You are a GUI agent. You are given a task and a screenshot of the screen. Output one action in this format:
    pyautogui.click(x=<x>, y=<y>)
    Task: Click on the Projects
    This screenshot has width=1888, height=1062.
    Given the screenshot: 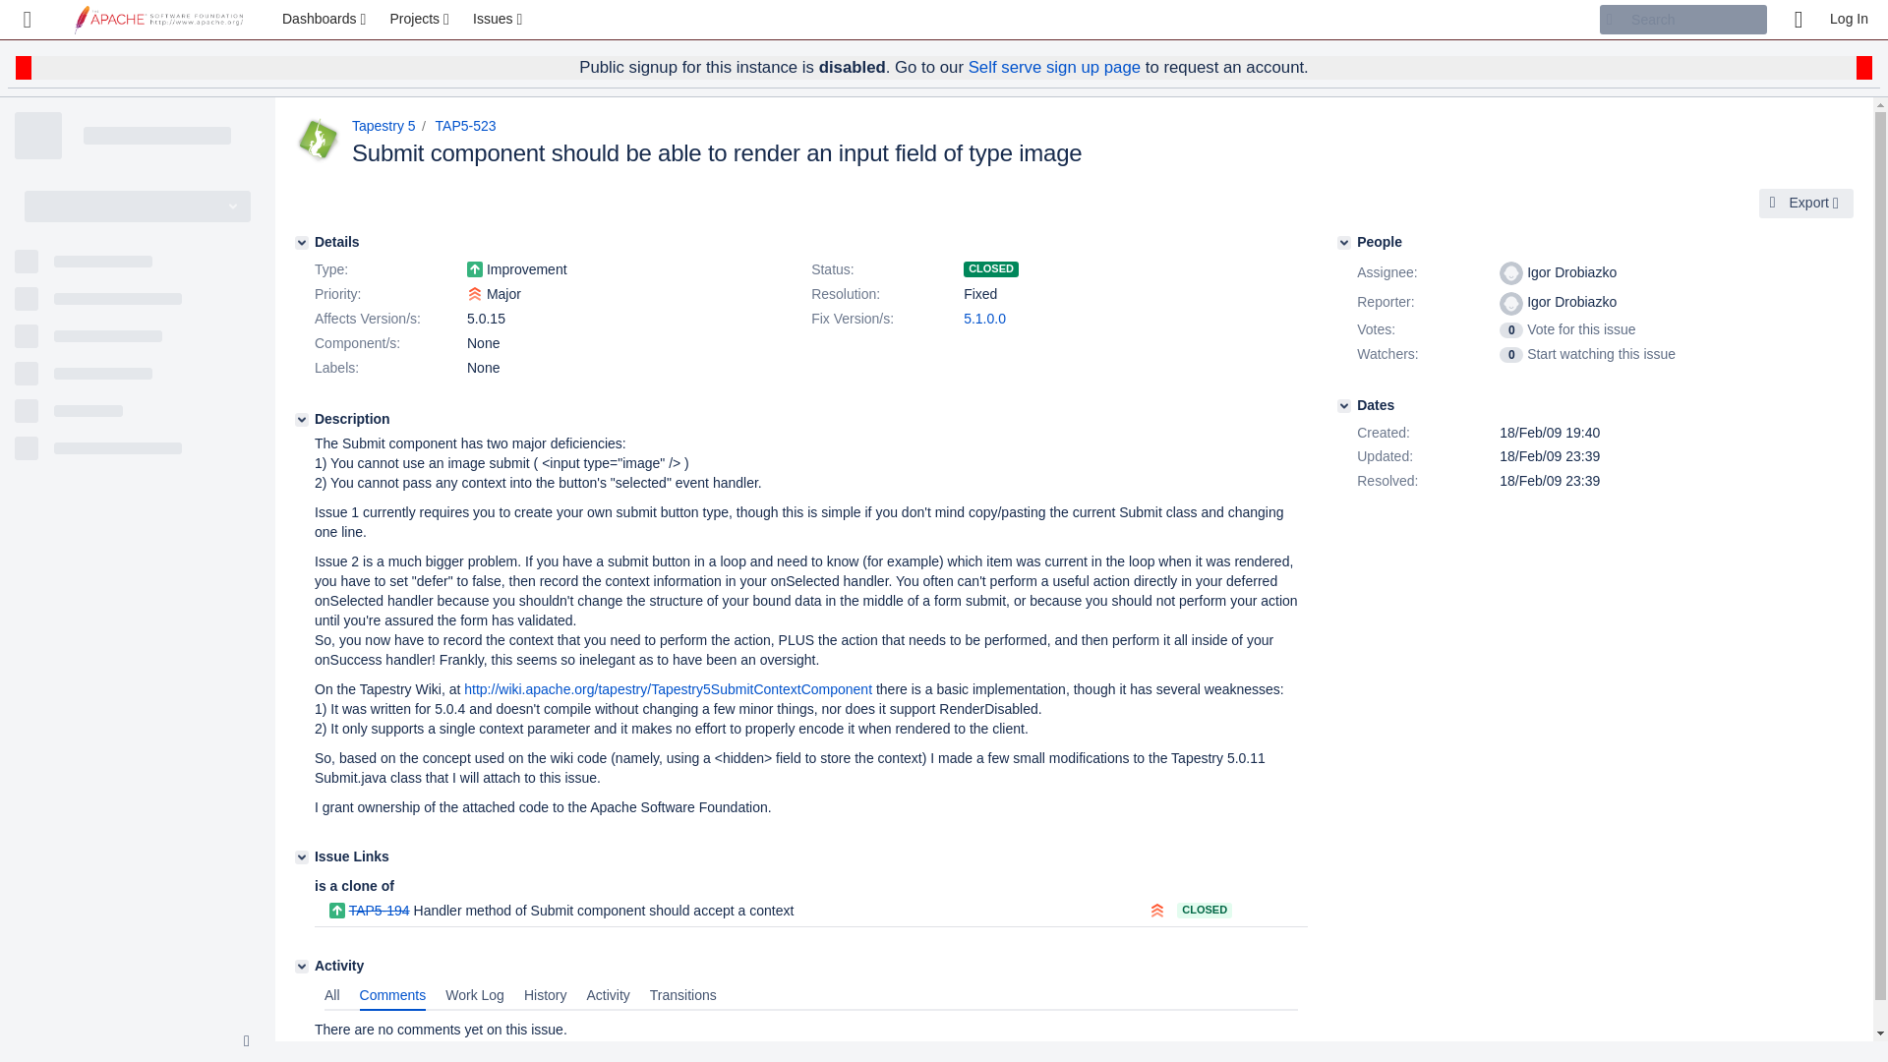 What is the action you would take?
    pyautogui.click(x=421, y=20)
    